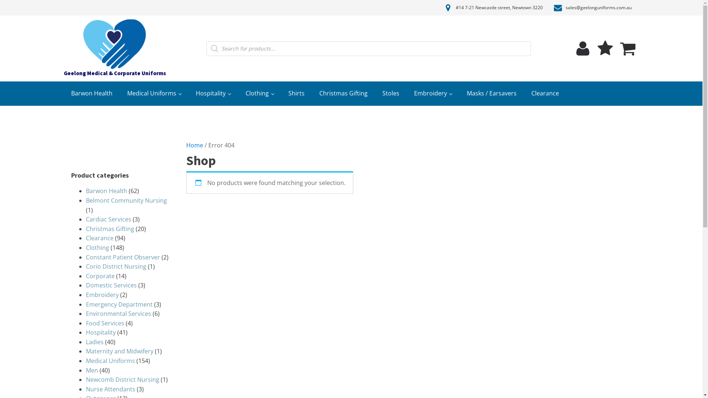  Describe the element at coordinates (102, 295) in the screenshot. I see `Embroidery` at that location.